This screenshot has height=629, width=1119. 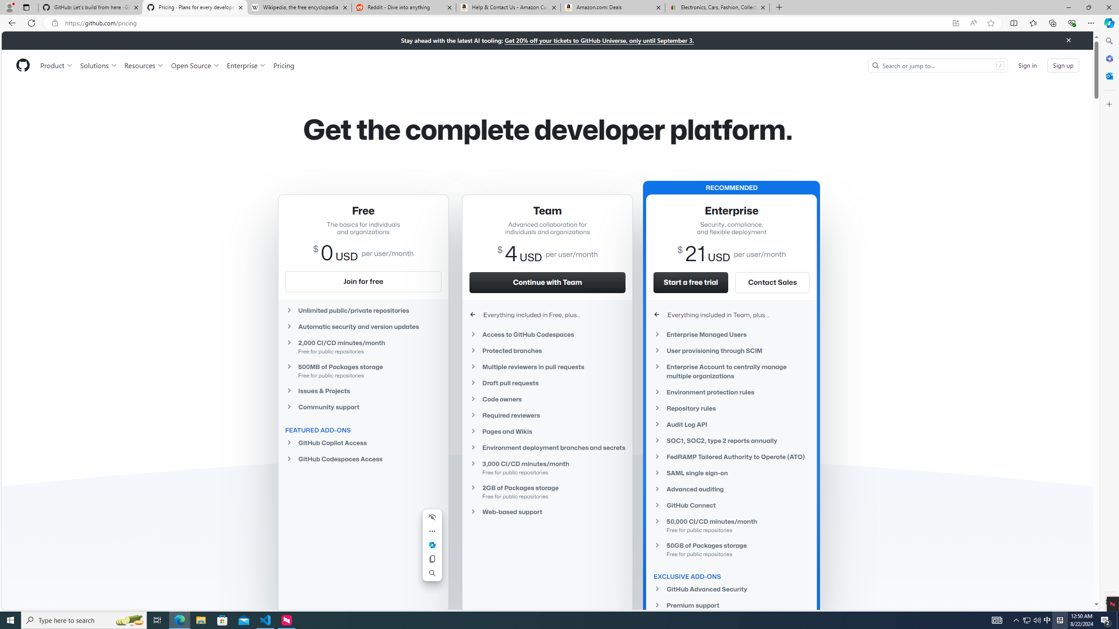 I want to click on Unlimited public/private repositories, so click(x=364, y=311).